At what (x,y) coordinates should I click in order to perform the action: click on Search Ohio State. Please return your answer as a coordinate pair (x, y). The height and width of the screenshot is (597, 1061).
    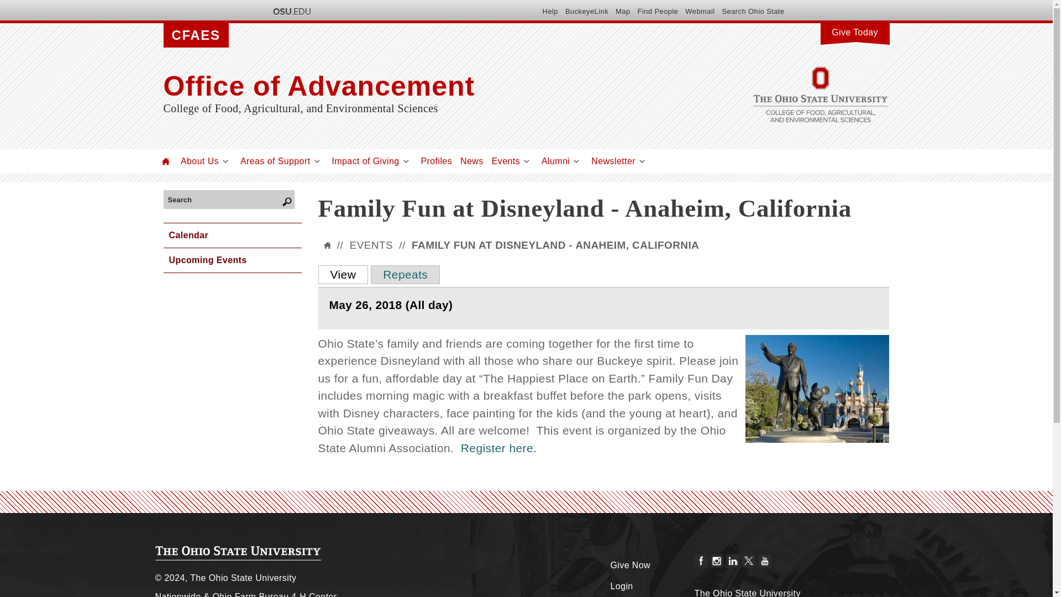
    Looking at the image, I should click on (753, 11).